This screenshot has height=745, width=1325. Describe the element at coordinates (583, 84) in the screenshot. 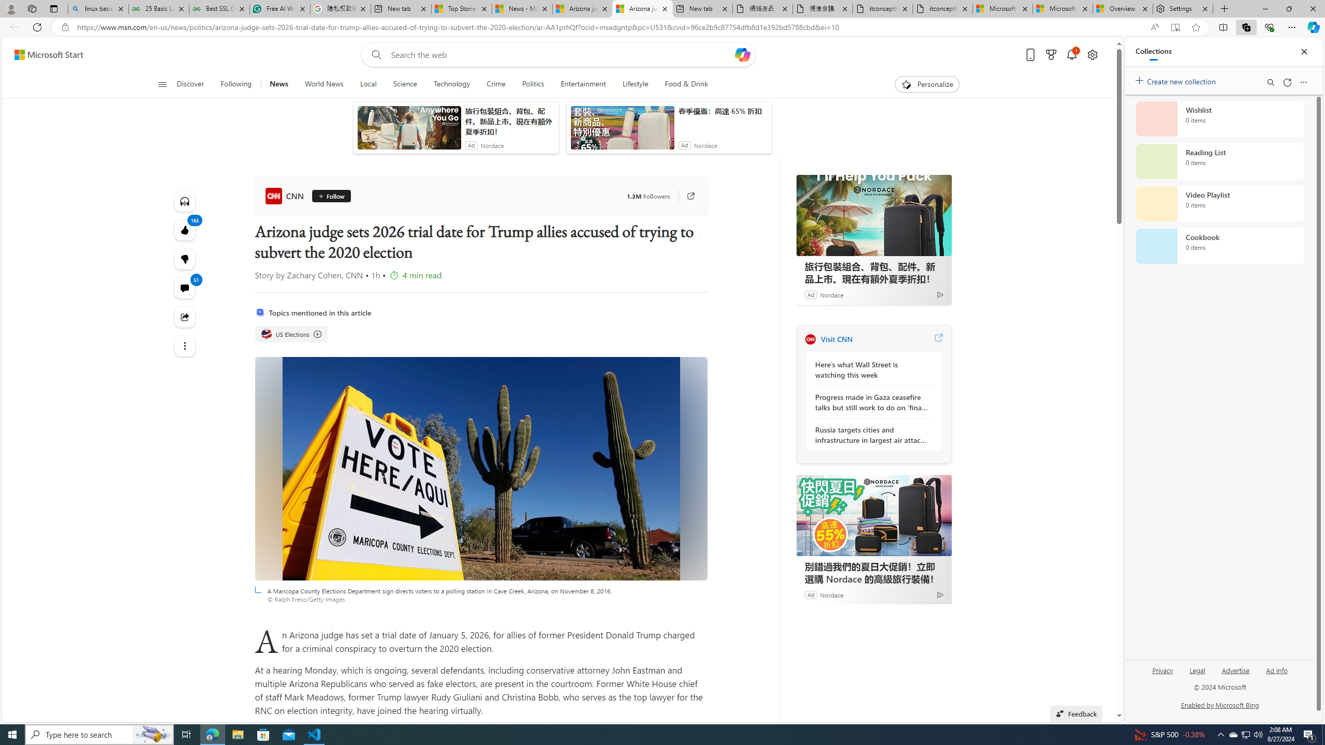

I see `Entertainment` at that location.